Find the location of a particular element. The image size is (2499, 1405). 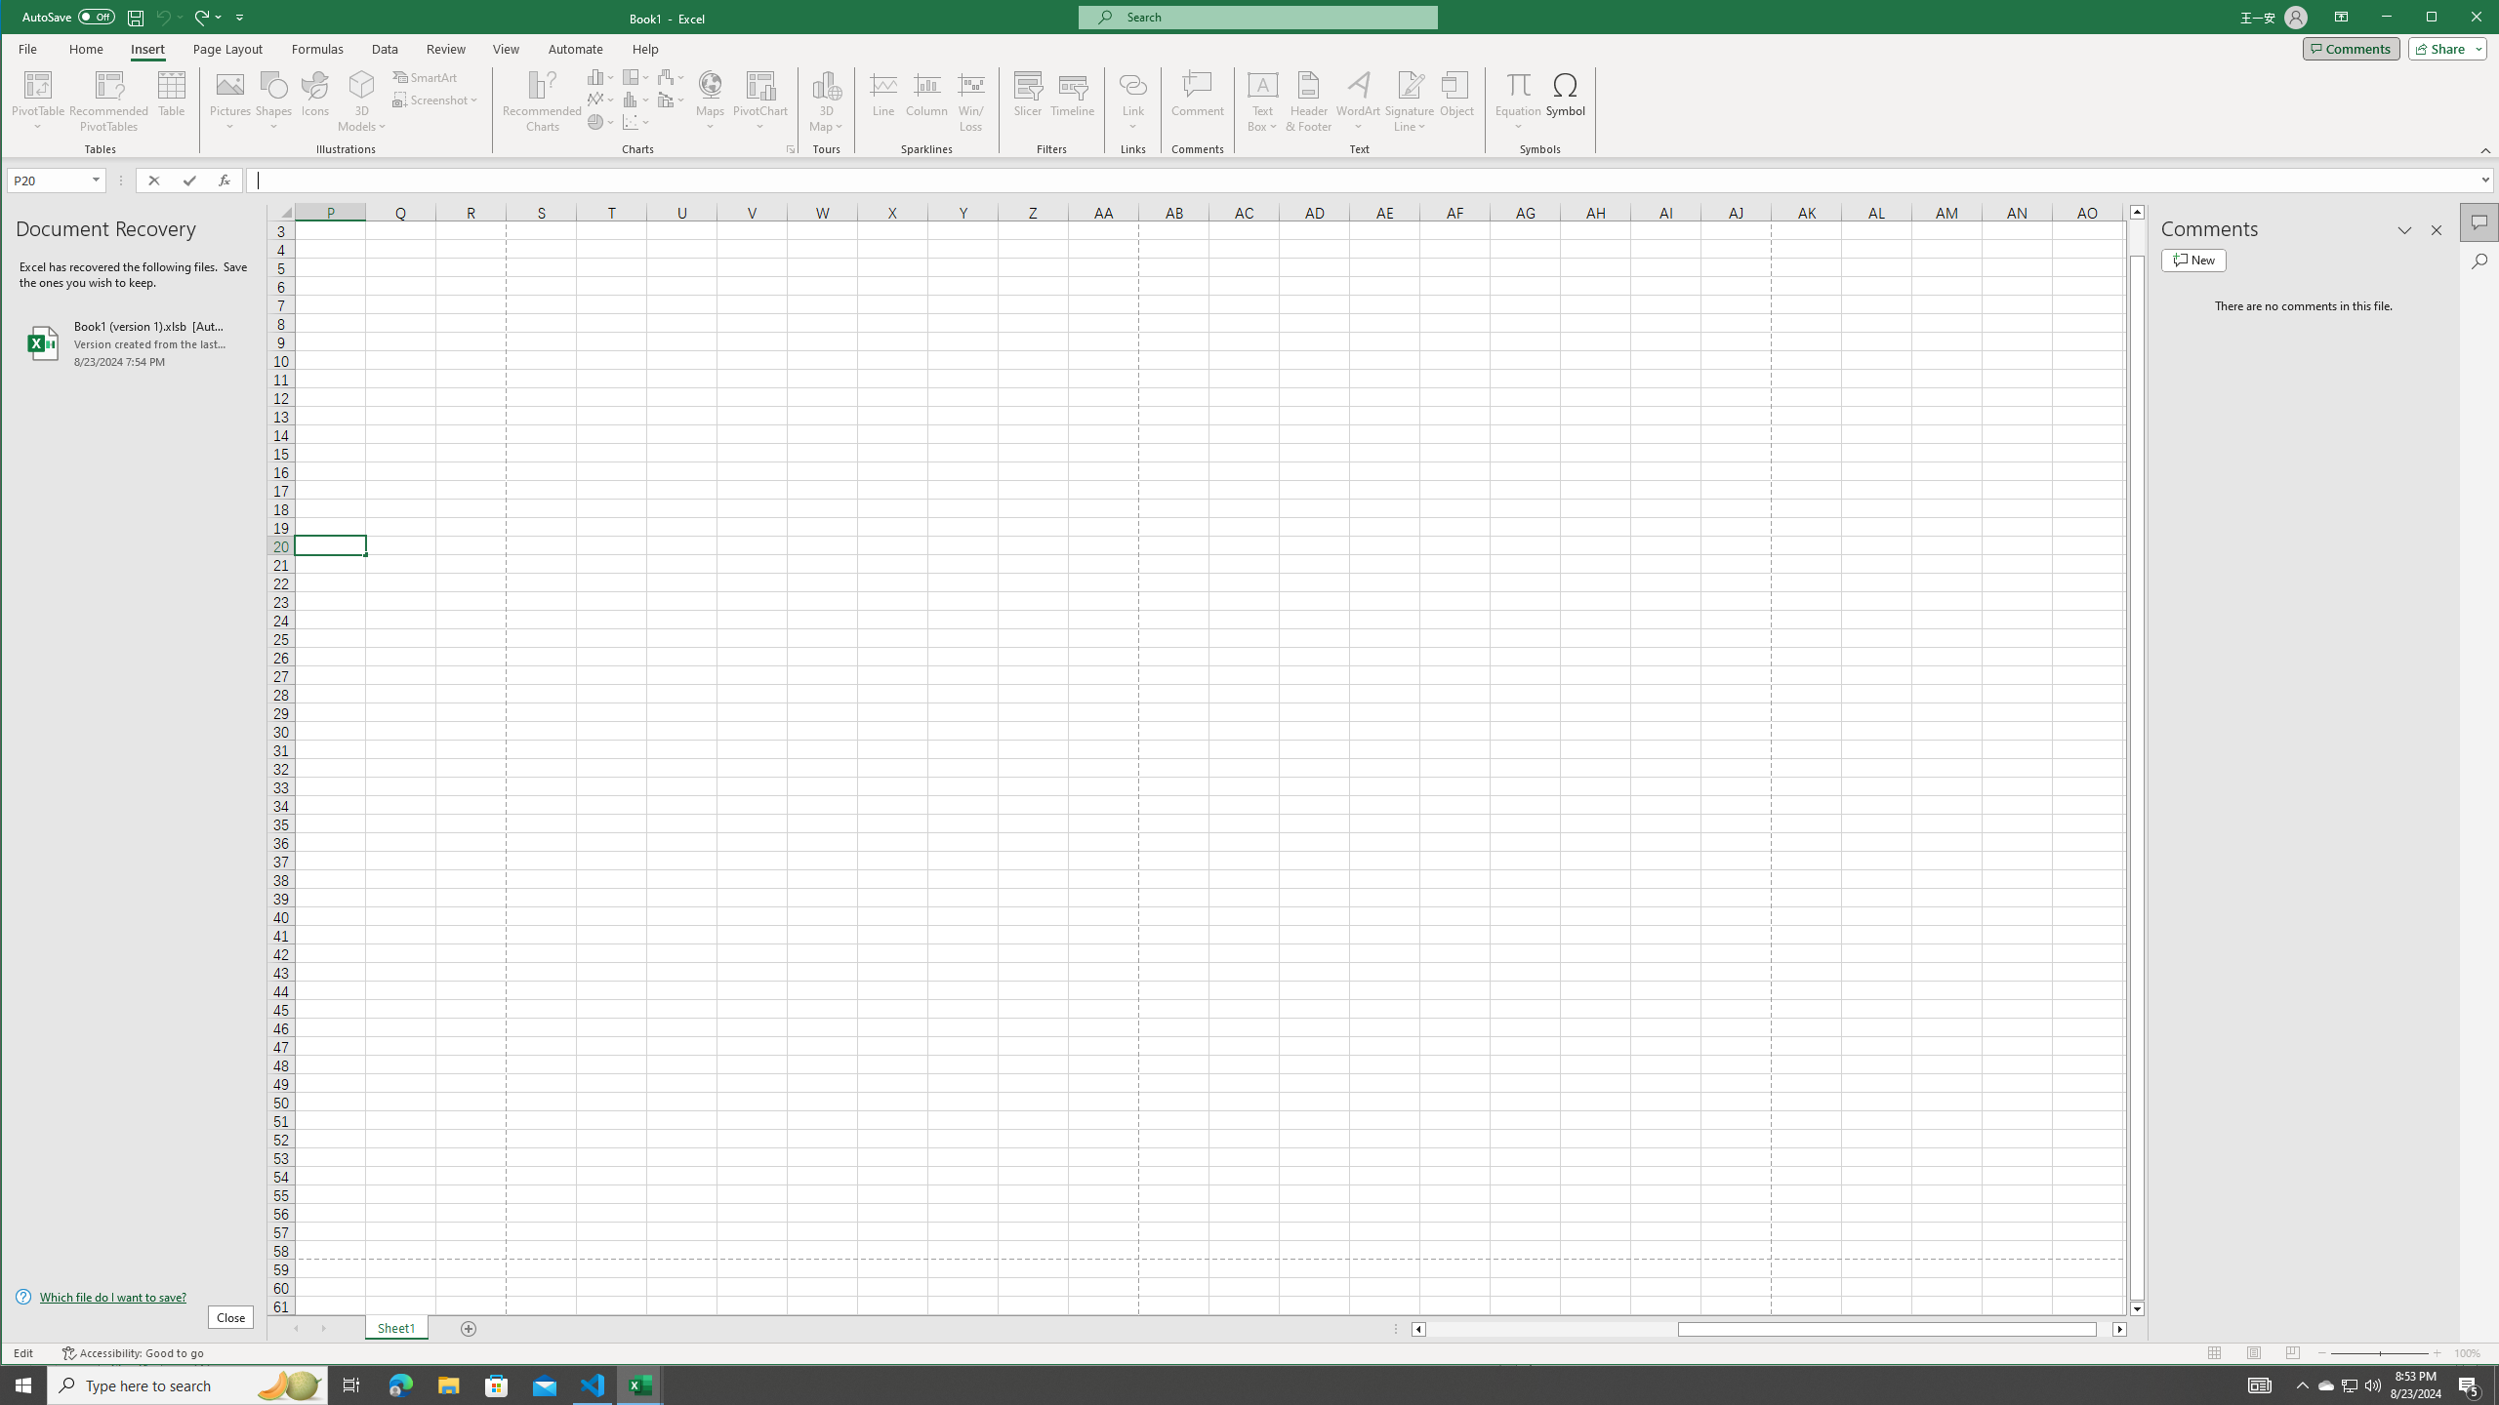

Collapse the Ribbon is located at coordinates (2486, 150).